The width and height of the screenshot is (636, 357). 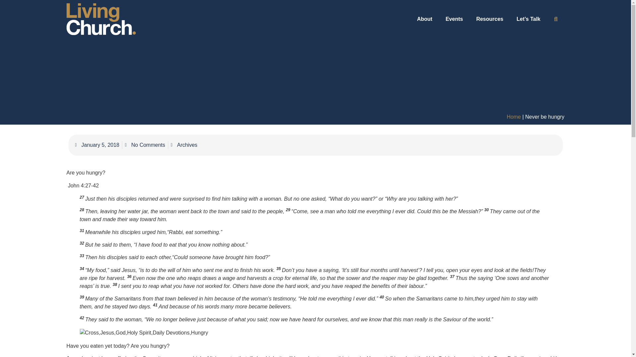 I want to click on About, so click(x=424, y=19).